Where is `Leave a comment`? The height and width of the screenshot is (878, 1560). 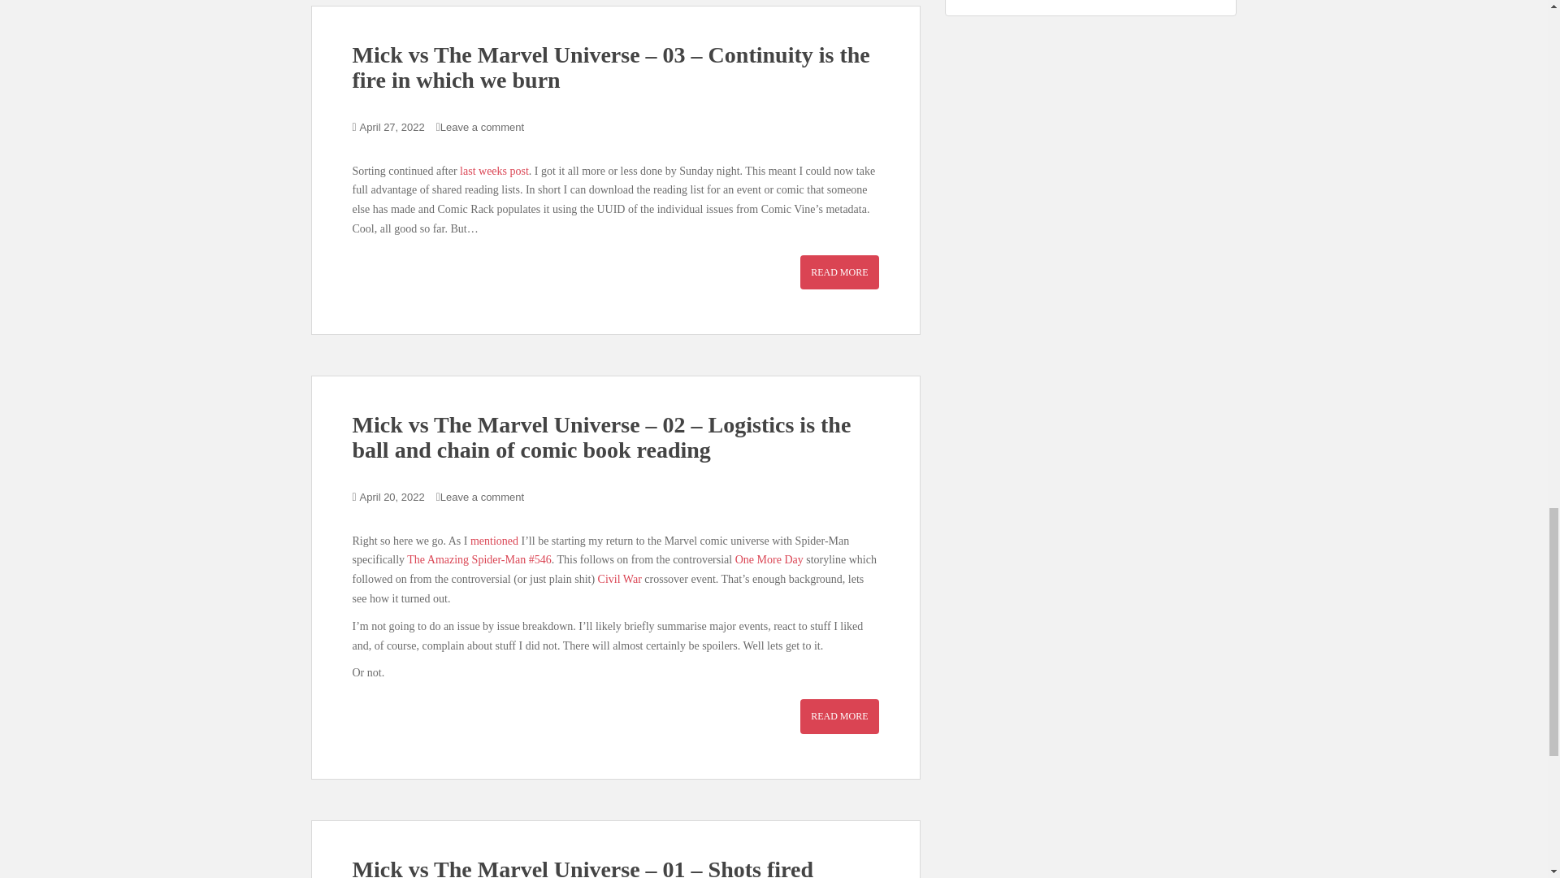 Leave a comment is located at coordinates (482, 127).